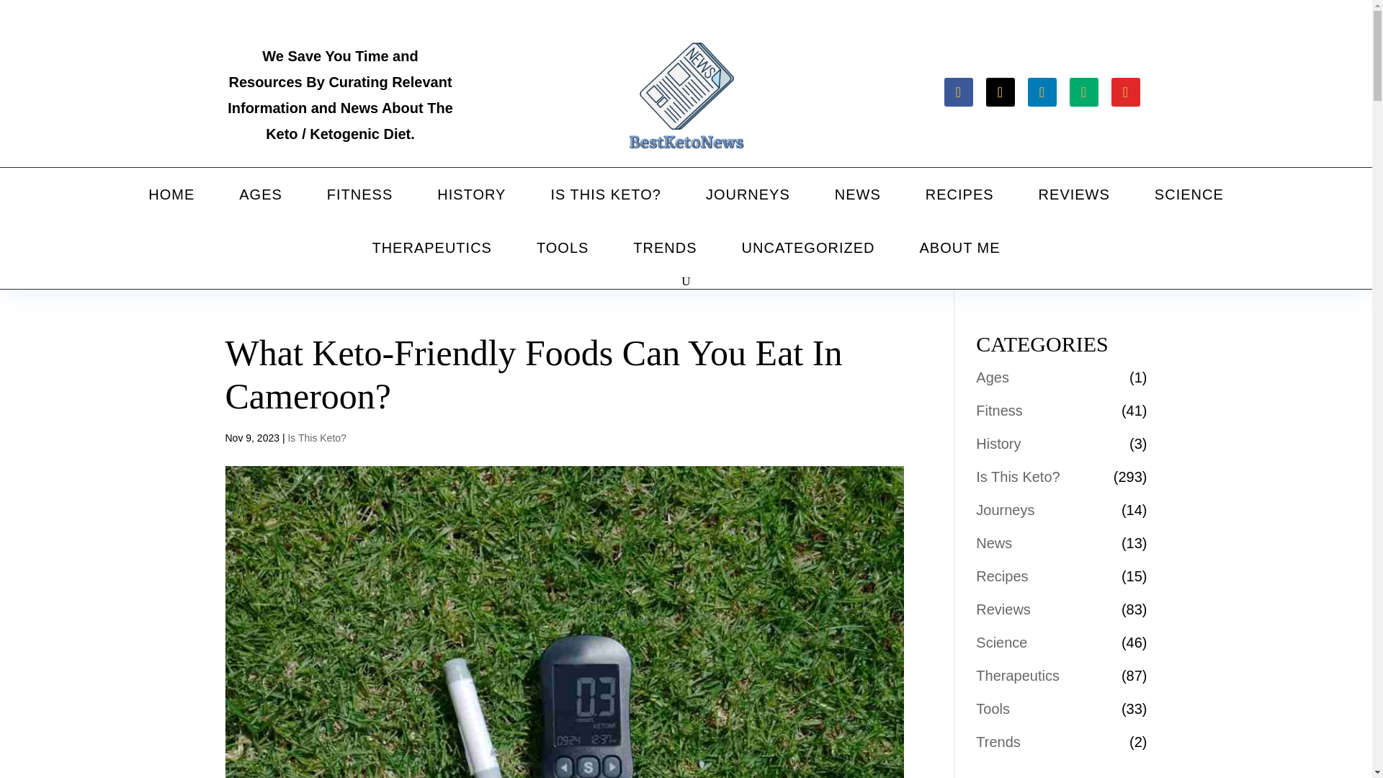 The height and width of the screenshot is (778, 1383). What do you see at coordinates (664, 248) in the screenshot?
I see `TRENDS` at bounding box center [664, 248].